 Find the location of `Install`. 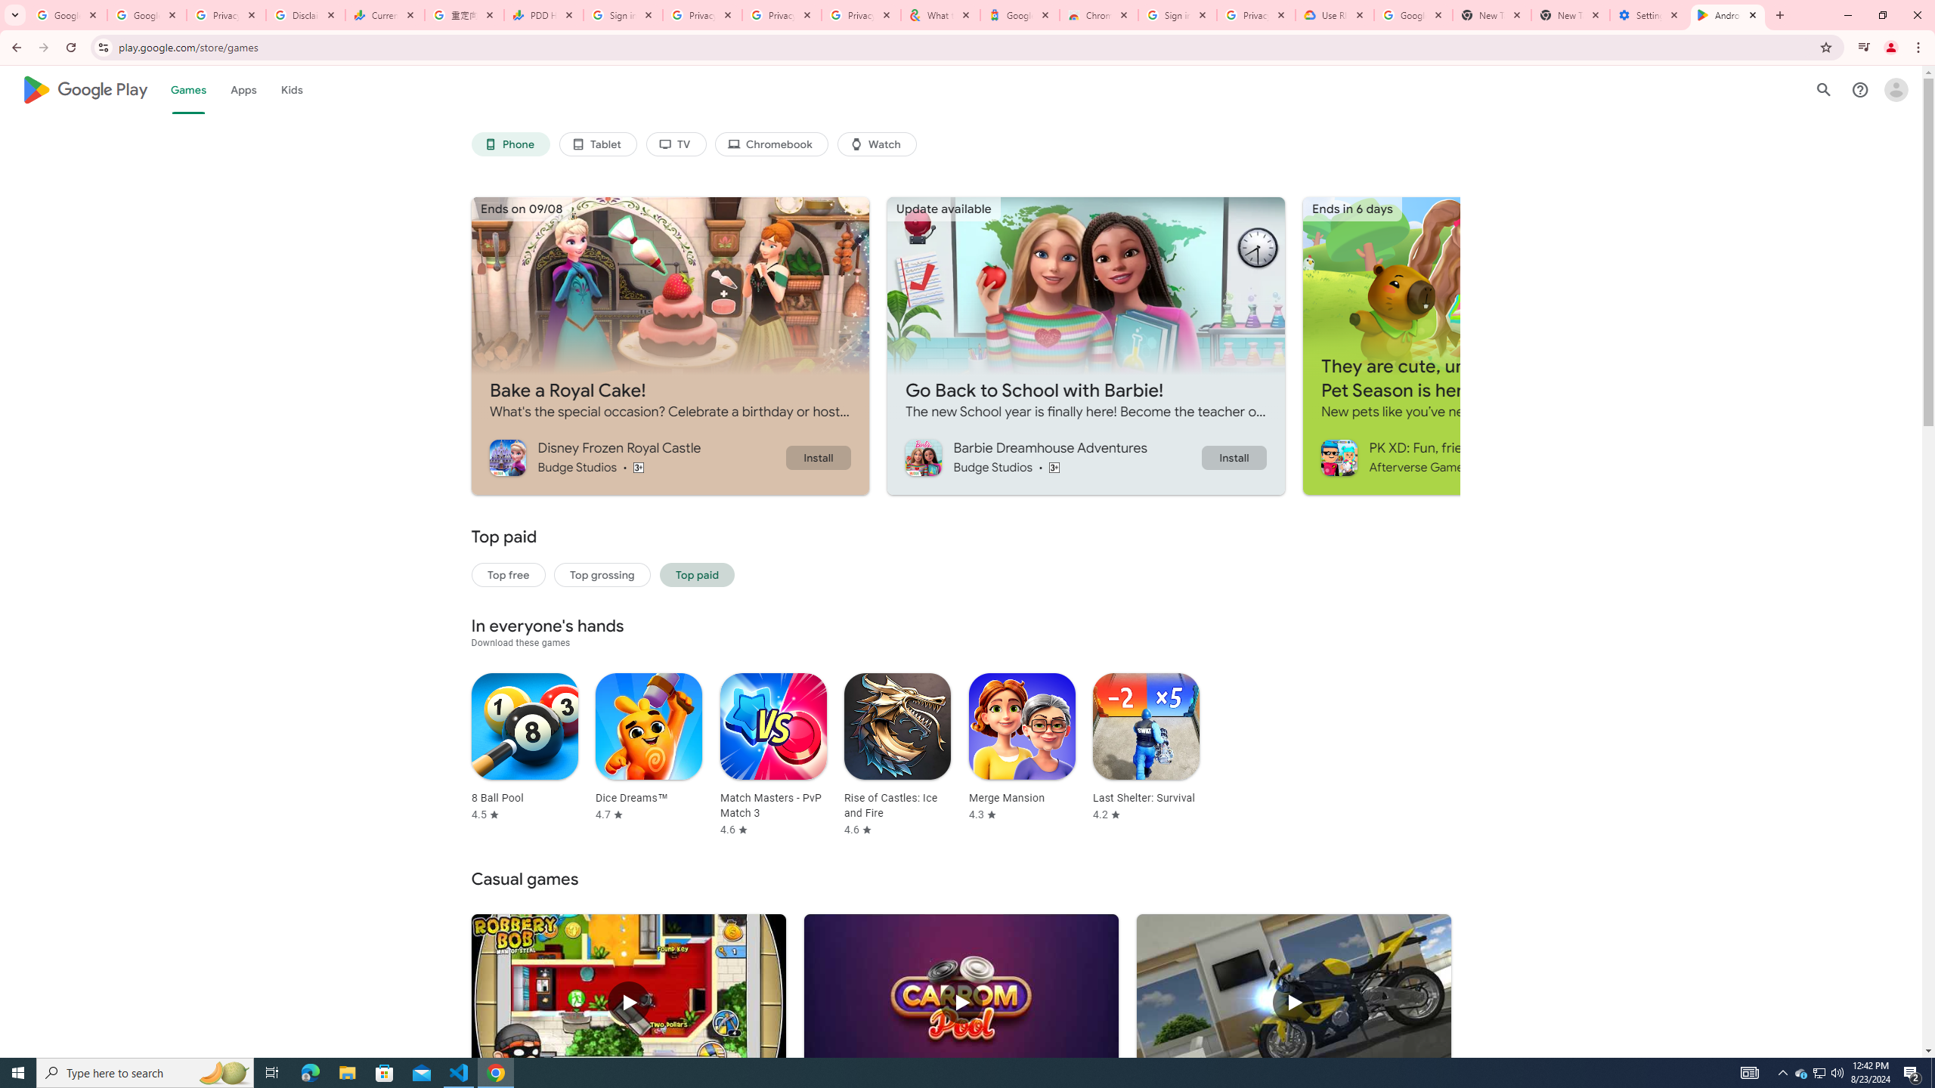

Install is located at coordinates (1234, 457).